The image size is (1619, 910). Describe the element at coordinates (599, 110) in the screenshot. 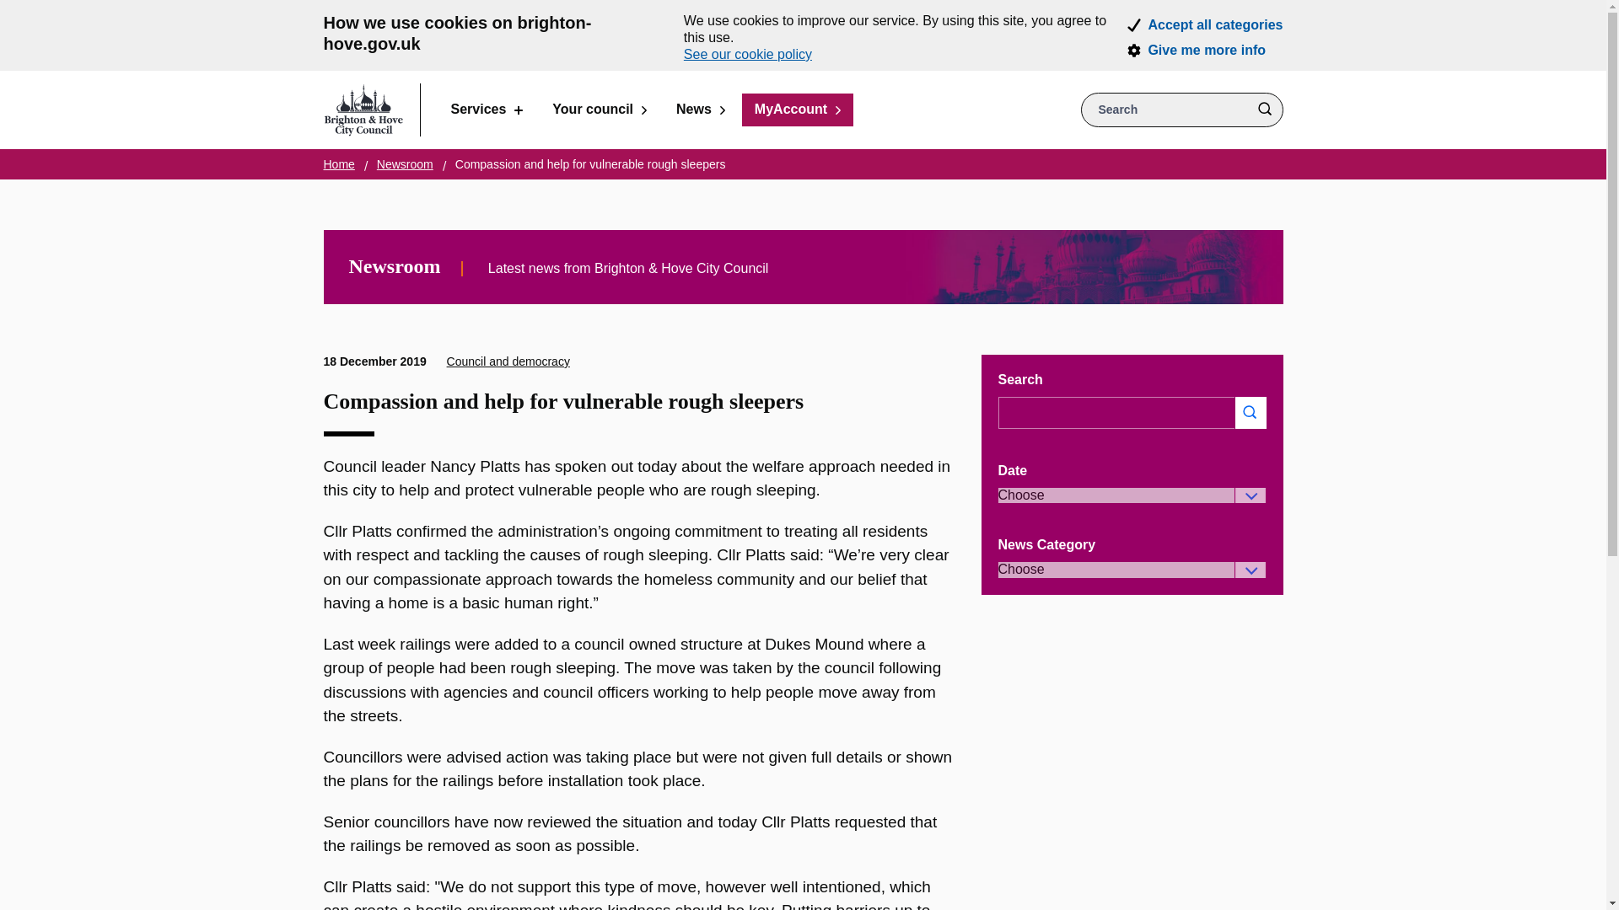

I see `Your council` at that location.